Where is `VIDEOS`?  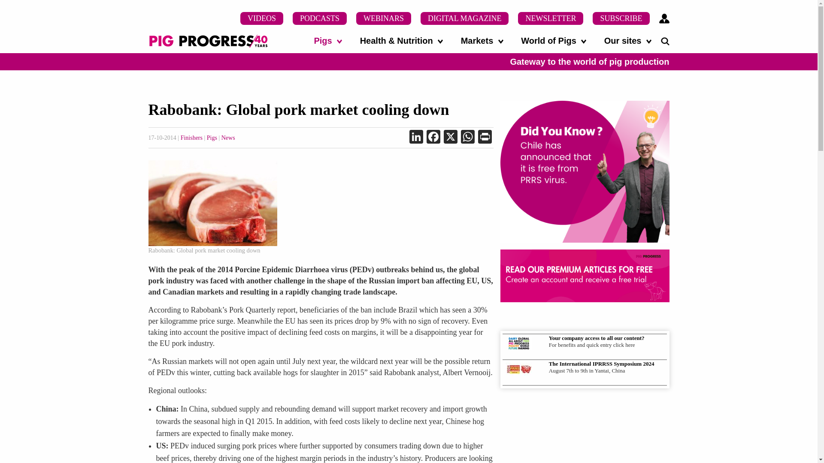 VIDEOS is located at coordinates (262, 18).